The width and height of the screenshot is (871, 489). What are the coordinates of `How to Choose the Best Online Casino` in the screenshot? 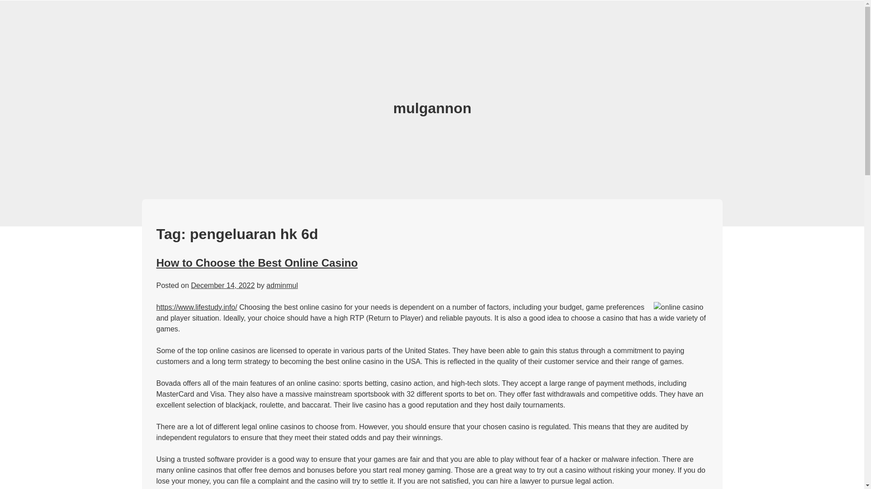 It's located at (256, 263).